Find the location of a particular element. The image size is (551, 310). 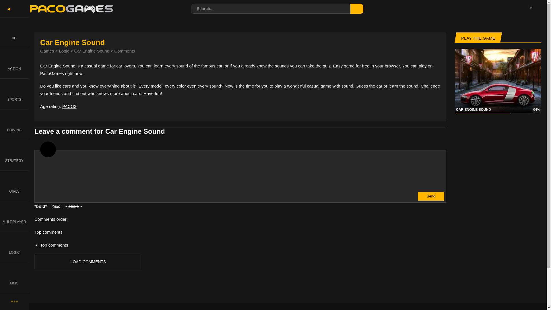

SPORTS is located at coordinates (14, 94).